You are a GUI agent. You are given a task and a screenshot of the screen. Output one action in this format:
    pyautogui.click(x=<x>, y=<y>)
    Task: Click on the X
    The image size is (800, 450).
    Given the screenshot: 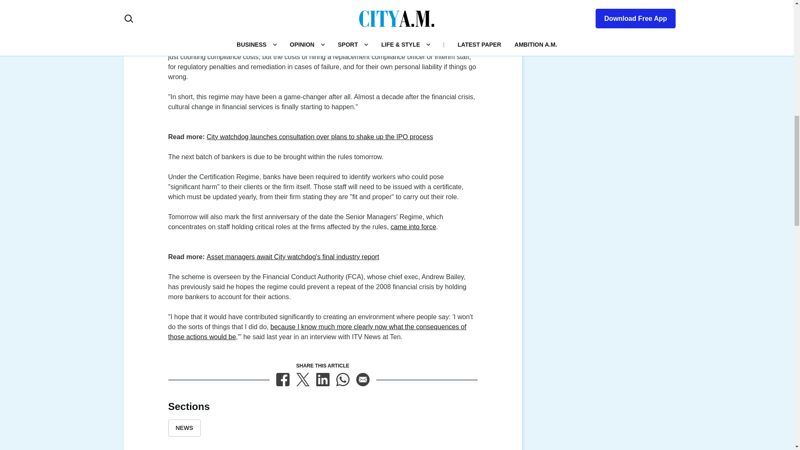 What is the action you would take?
    pyautogui.click(x=302, y=379)
    